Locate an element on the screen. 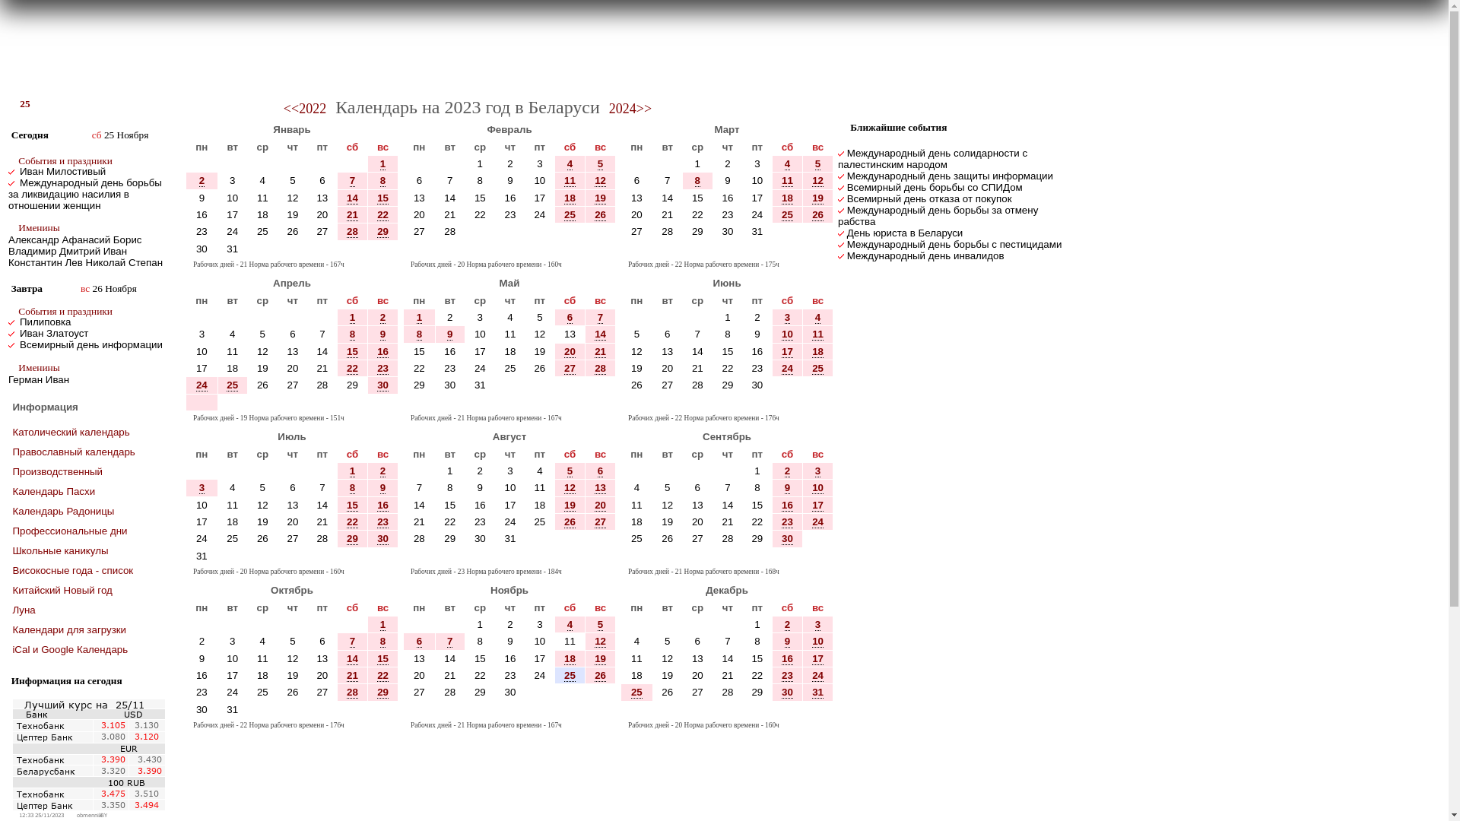    is located at coordinates (757, 710).